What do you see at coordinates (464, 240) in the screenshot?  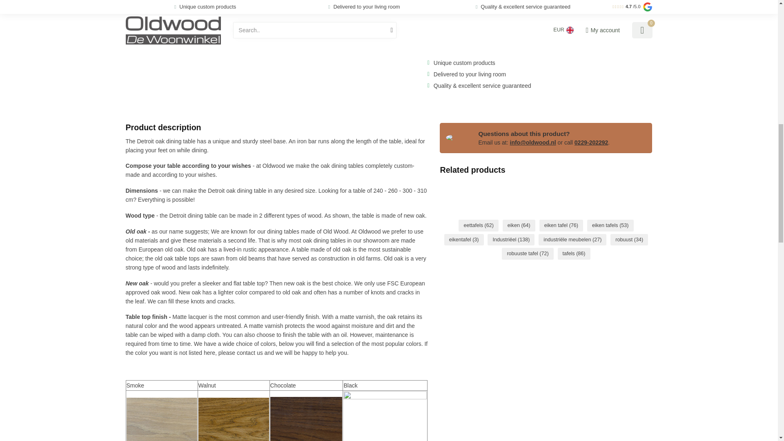 I see `eikentafel` at bounding box center [464, 240].